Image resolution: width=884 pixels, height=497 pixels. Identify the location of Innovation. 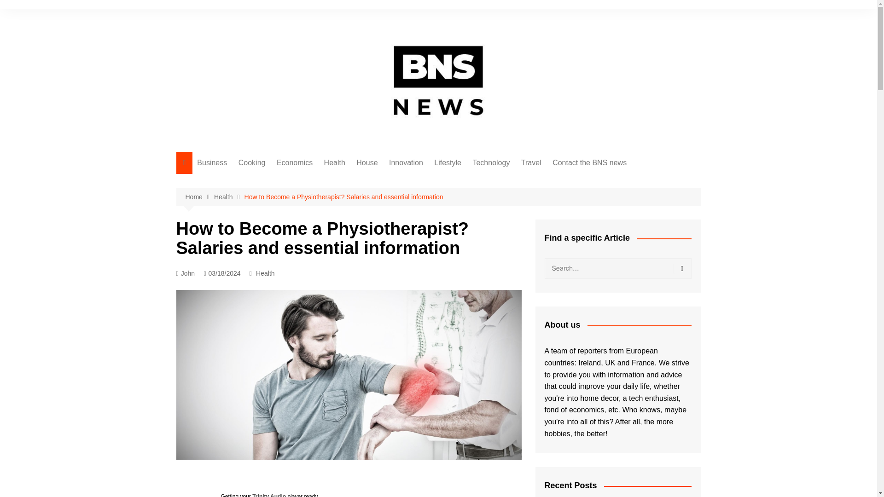
(406, 163).